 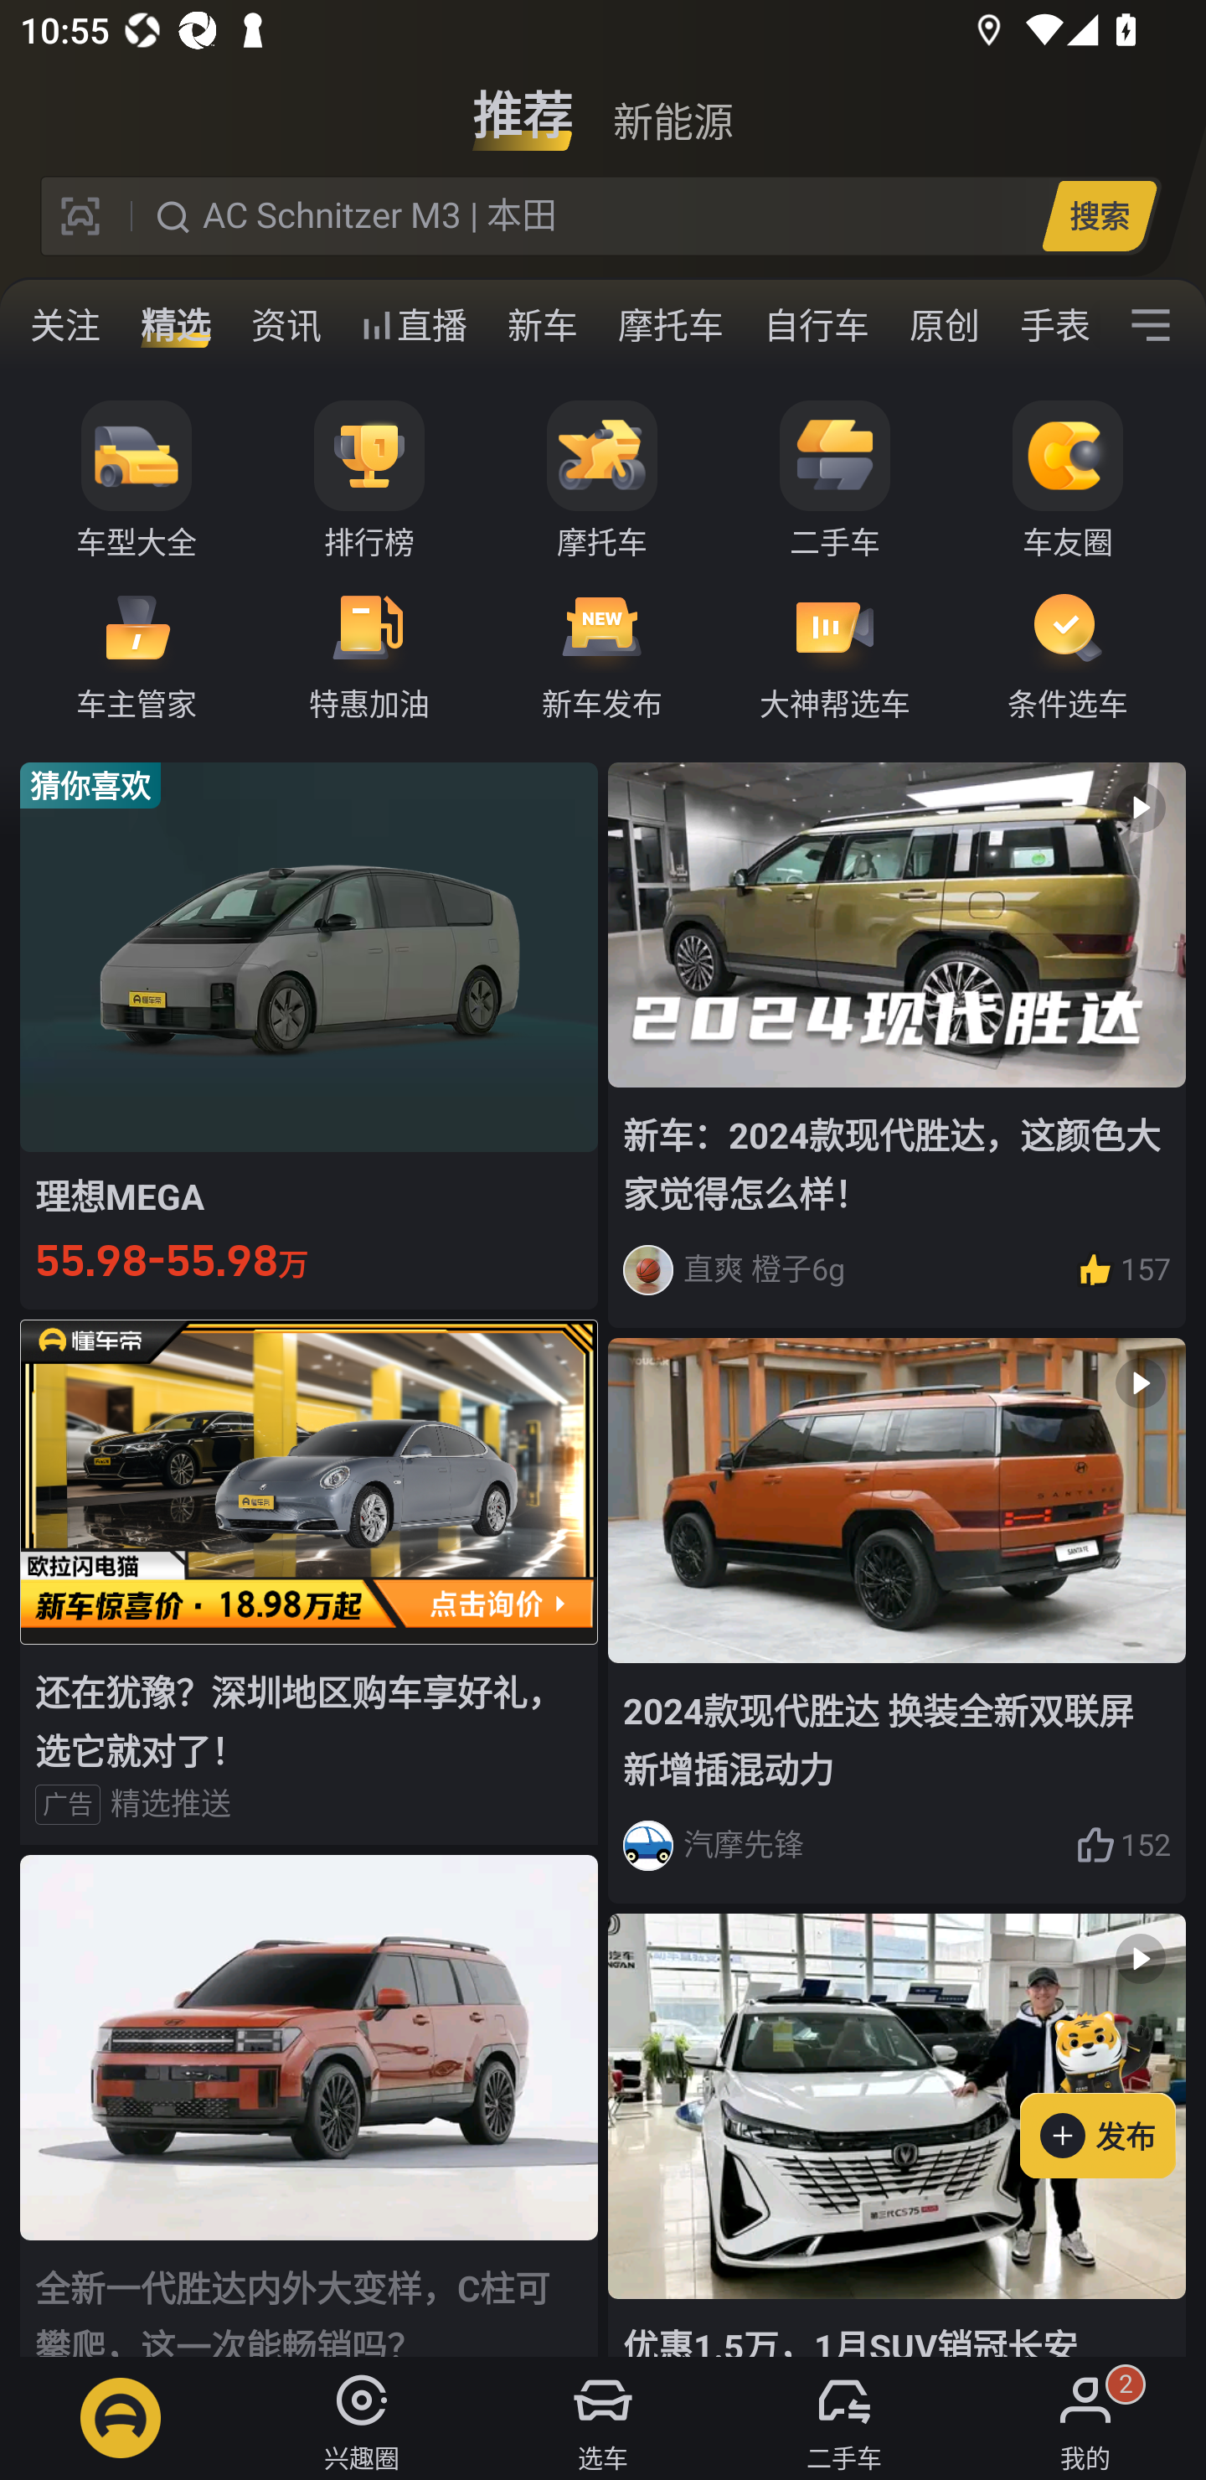 I want to click on  2024款现代胜达 换装全新双联屏 新增插混动力 汽摩先锋 152, so click(x=896, y=1622).